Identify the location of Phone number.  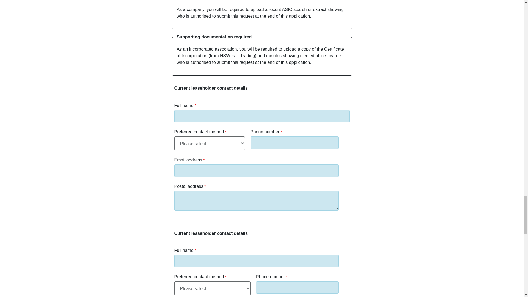
(294, 142).